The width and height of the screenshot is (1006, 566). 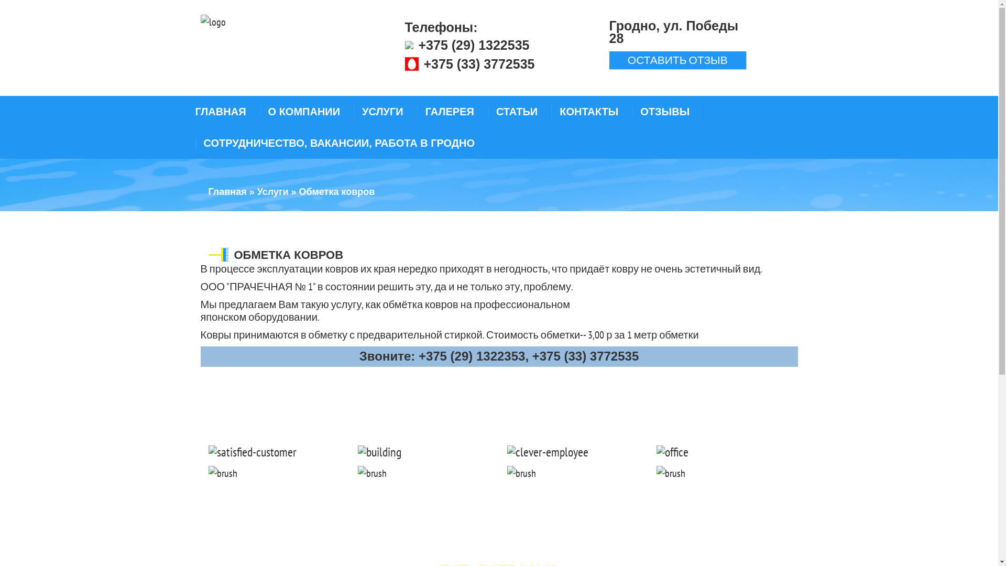 I want to click on +375 (33) 3772535, so click(x=479, y=64).